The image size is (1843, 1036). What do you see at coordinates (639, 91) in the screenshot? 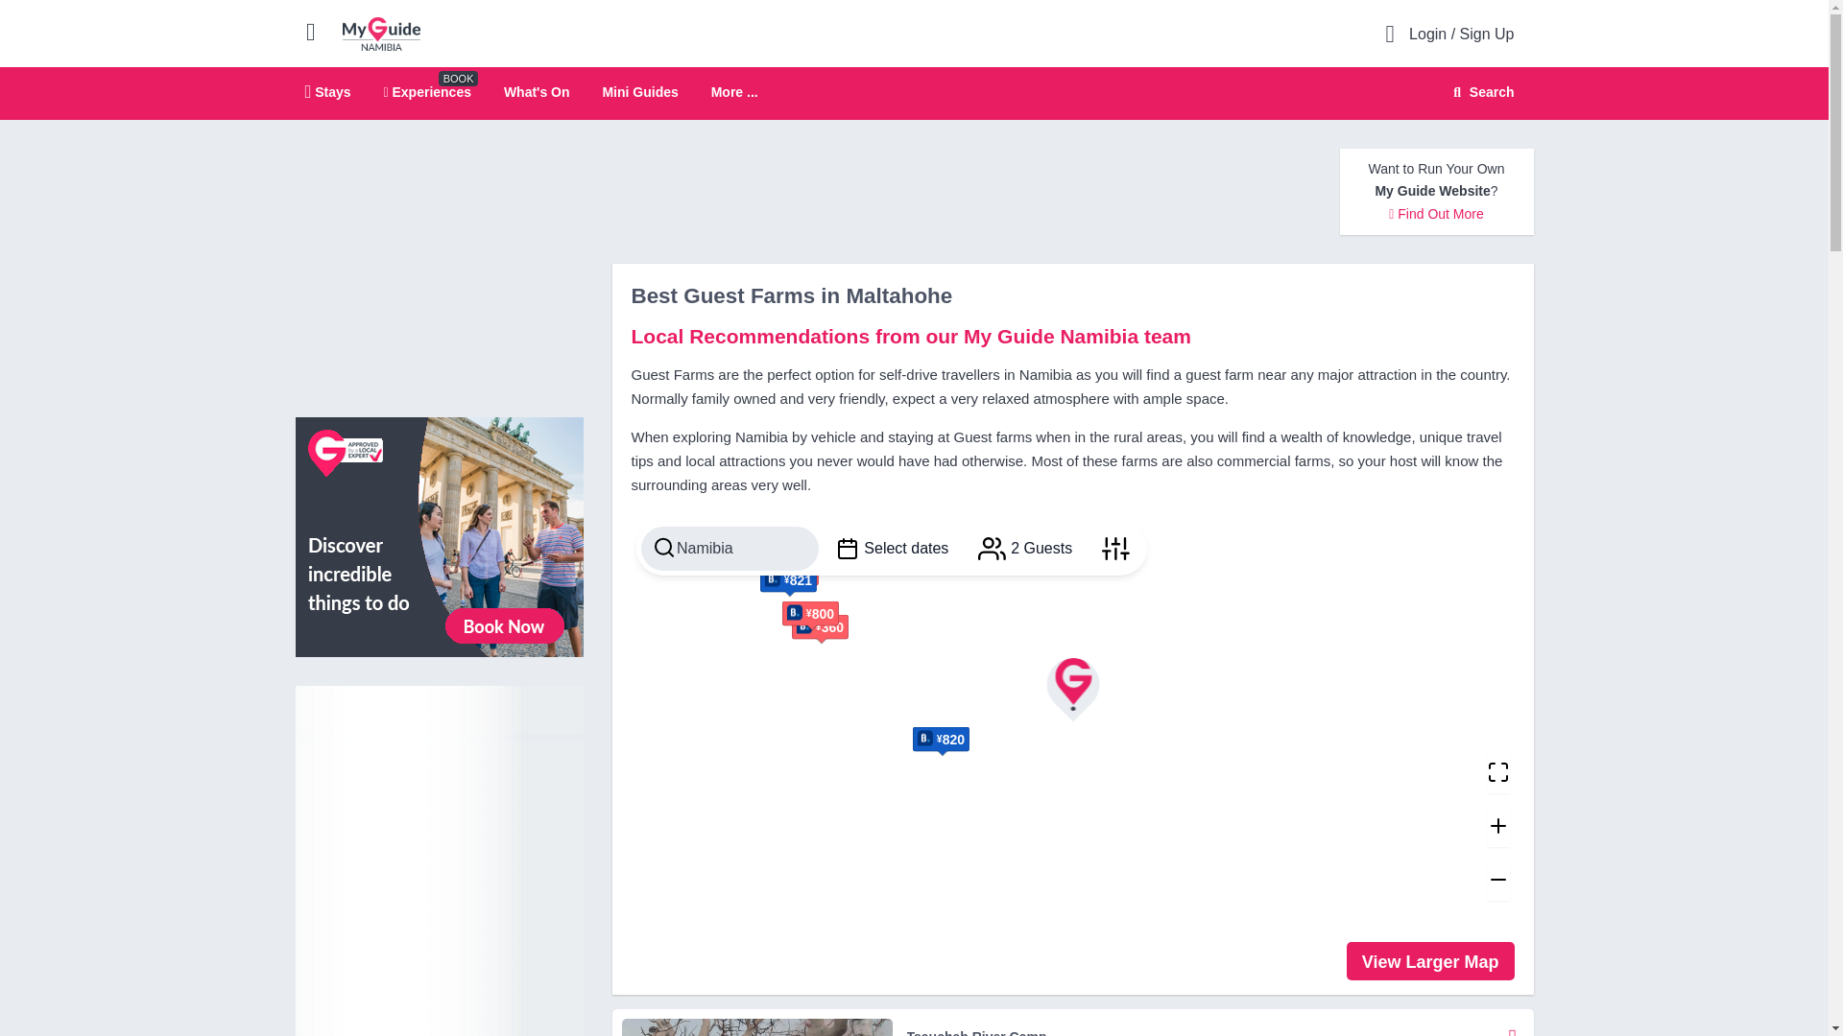
I see `Mini Guides` at bounding box center [639, 91].